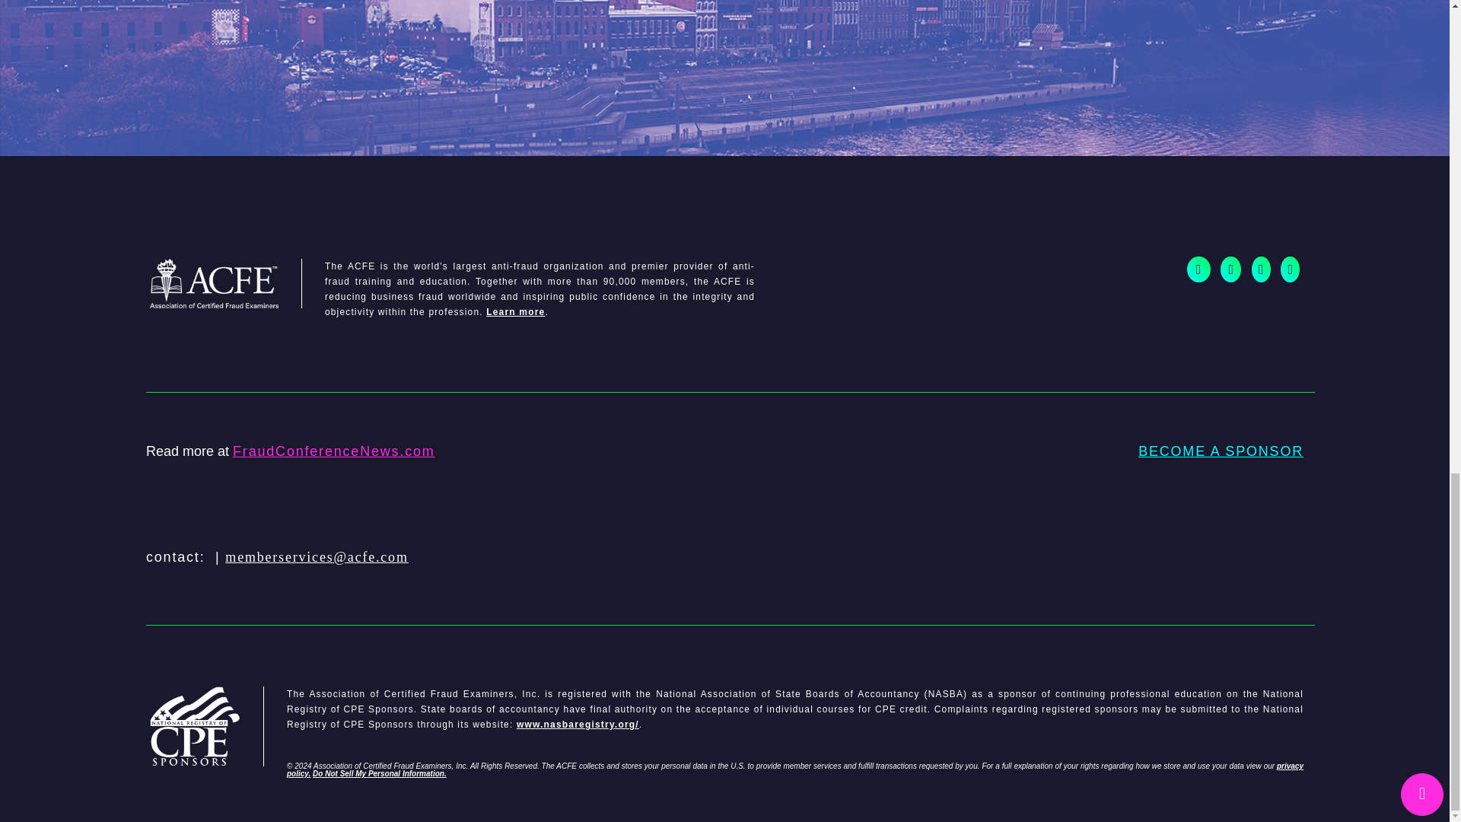 This screenshot has width=1461, height=822. What do you see at coordinates (226, 283) in the screenshot?
I see `nasba-cpe.gif` at bounding box center [226, 283].